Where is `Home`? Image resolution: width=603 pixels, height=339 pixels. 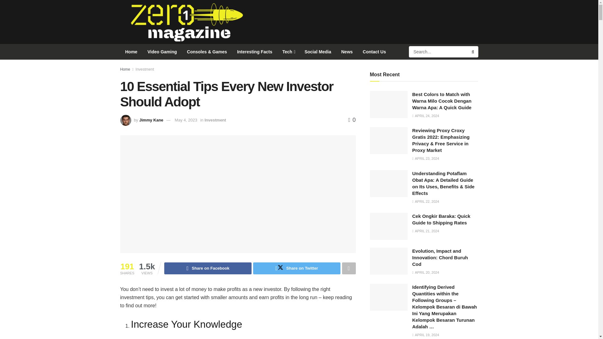 Home is located at coordinates (125, 69).